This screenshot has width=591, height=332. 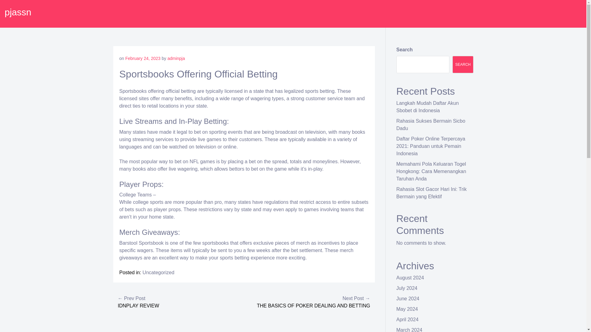 What do you see at coordinates (143, 58) in the screenshot?
I see `February 24, 2023` at bounding box center [143, 58].